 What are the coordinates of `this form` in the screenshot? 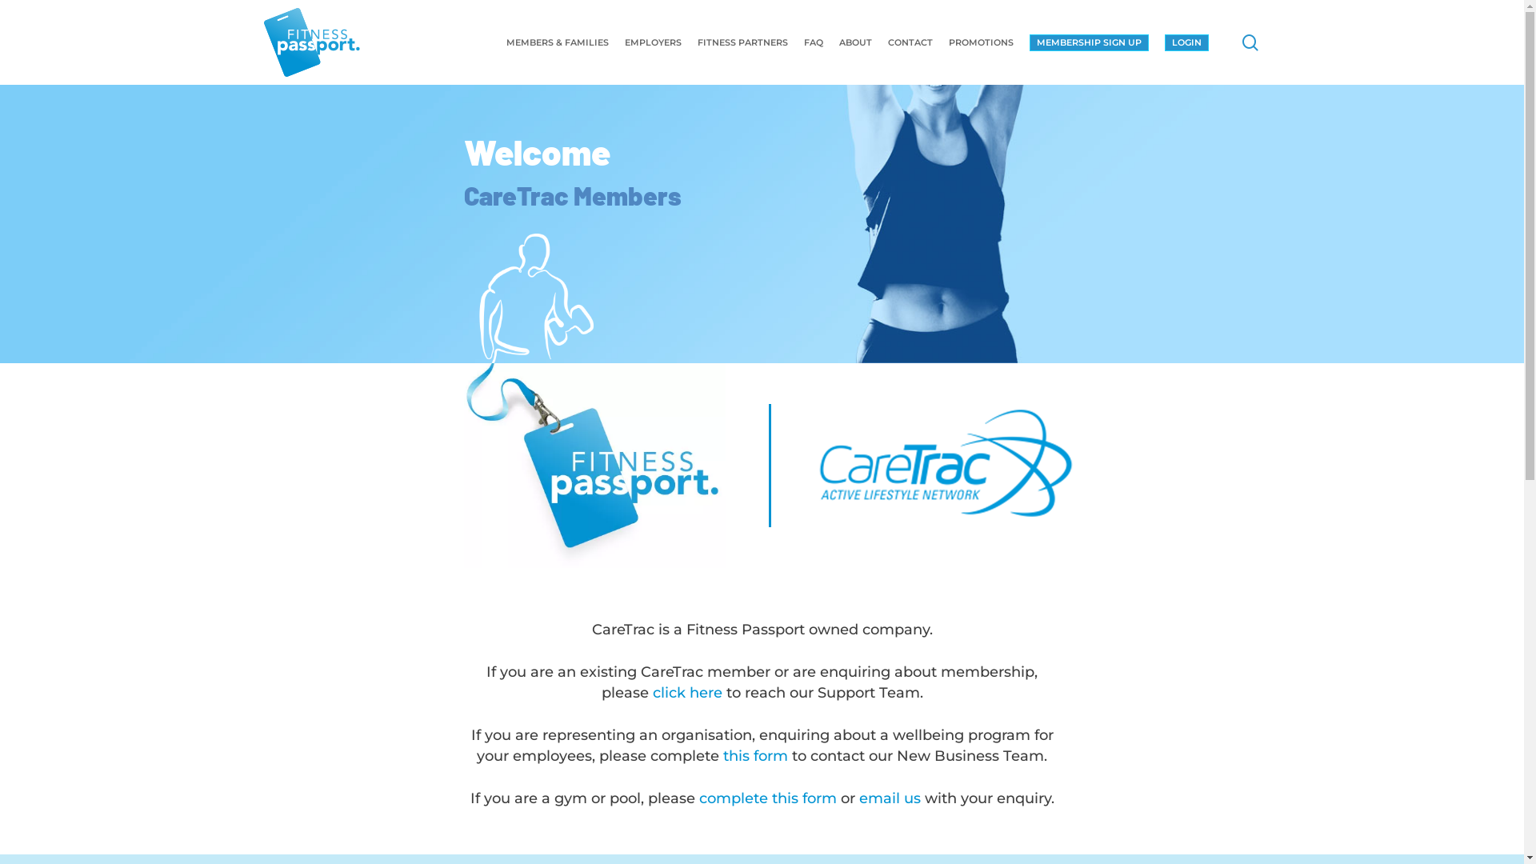 It's located at (755, 756).